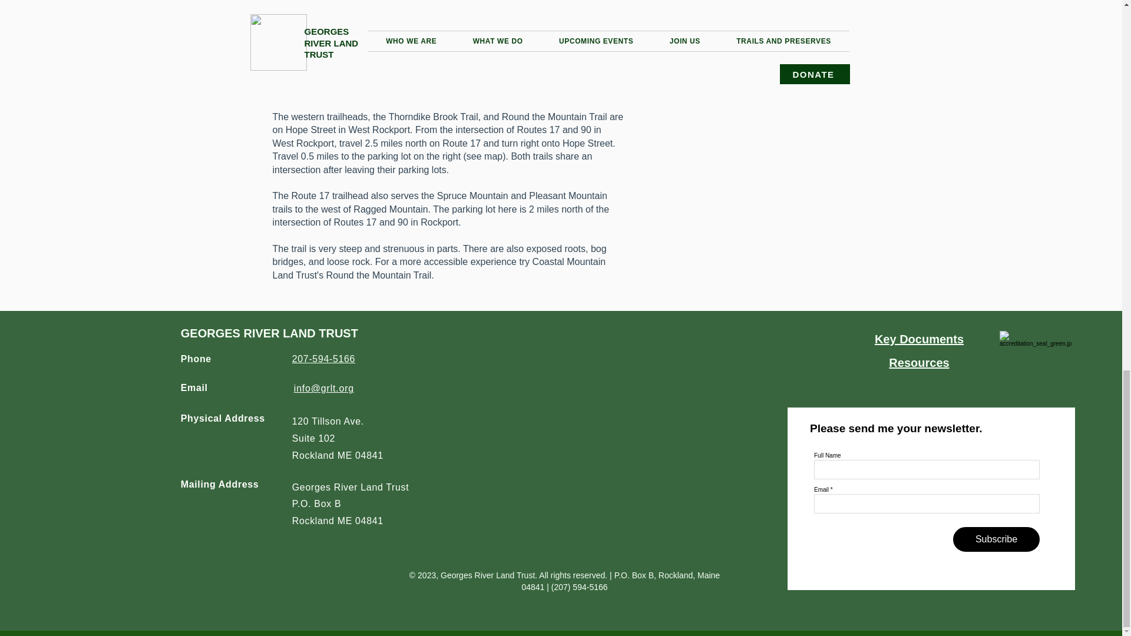  What do you see at coordinates (270, 333) in the screenshot?
I see `GEORGES RIVER LAND TRUST` at bounding box center [270, 333].